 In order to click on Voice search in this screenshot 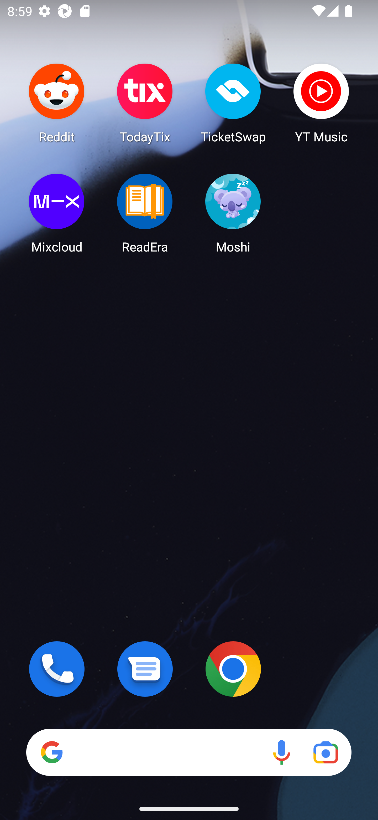, I will do `click(281, 752)`.